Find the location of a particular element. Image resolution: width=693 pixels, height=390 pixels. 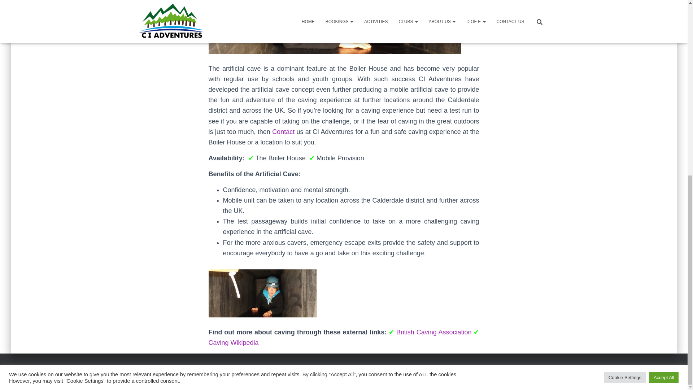

FIND US is located at coordinates (414, 373).